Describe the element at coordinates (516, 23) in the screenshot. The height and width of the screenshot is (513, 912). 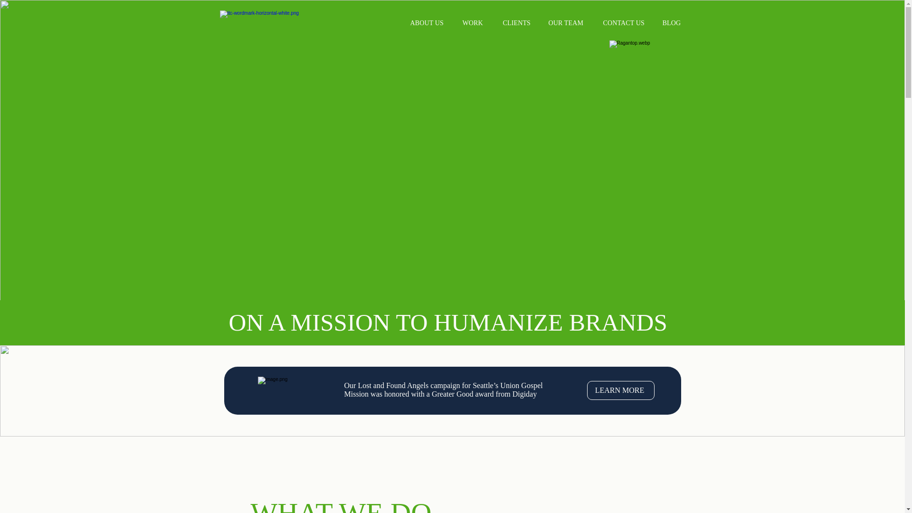
I see `CLIENTS` at that location.